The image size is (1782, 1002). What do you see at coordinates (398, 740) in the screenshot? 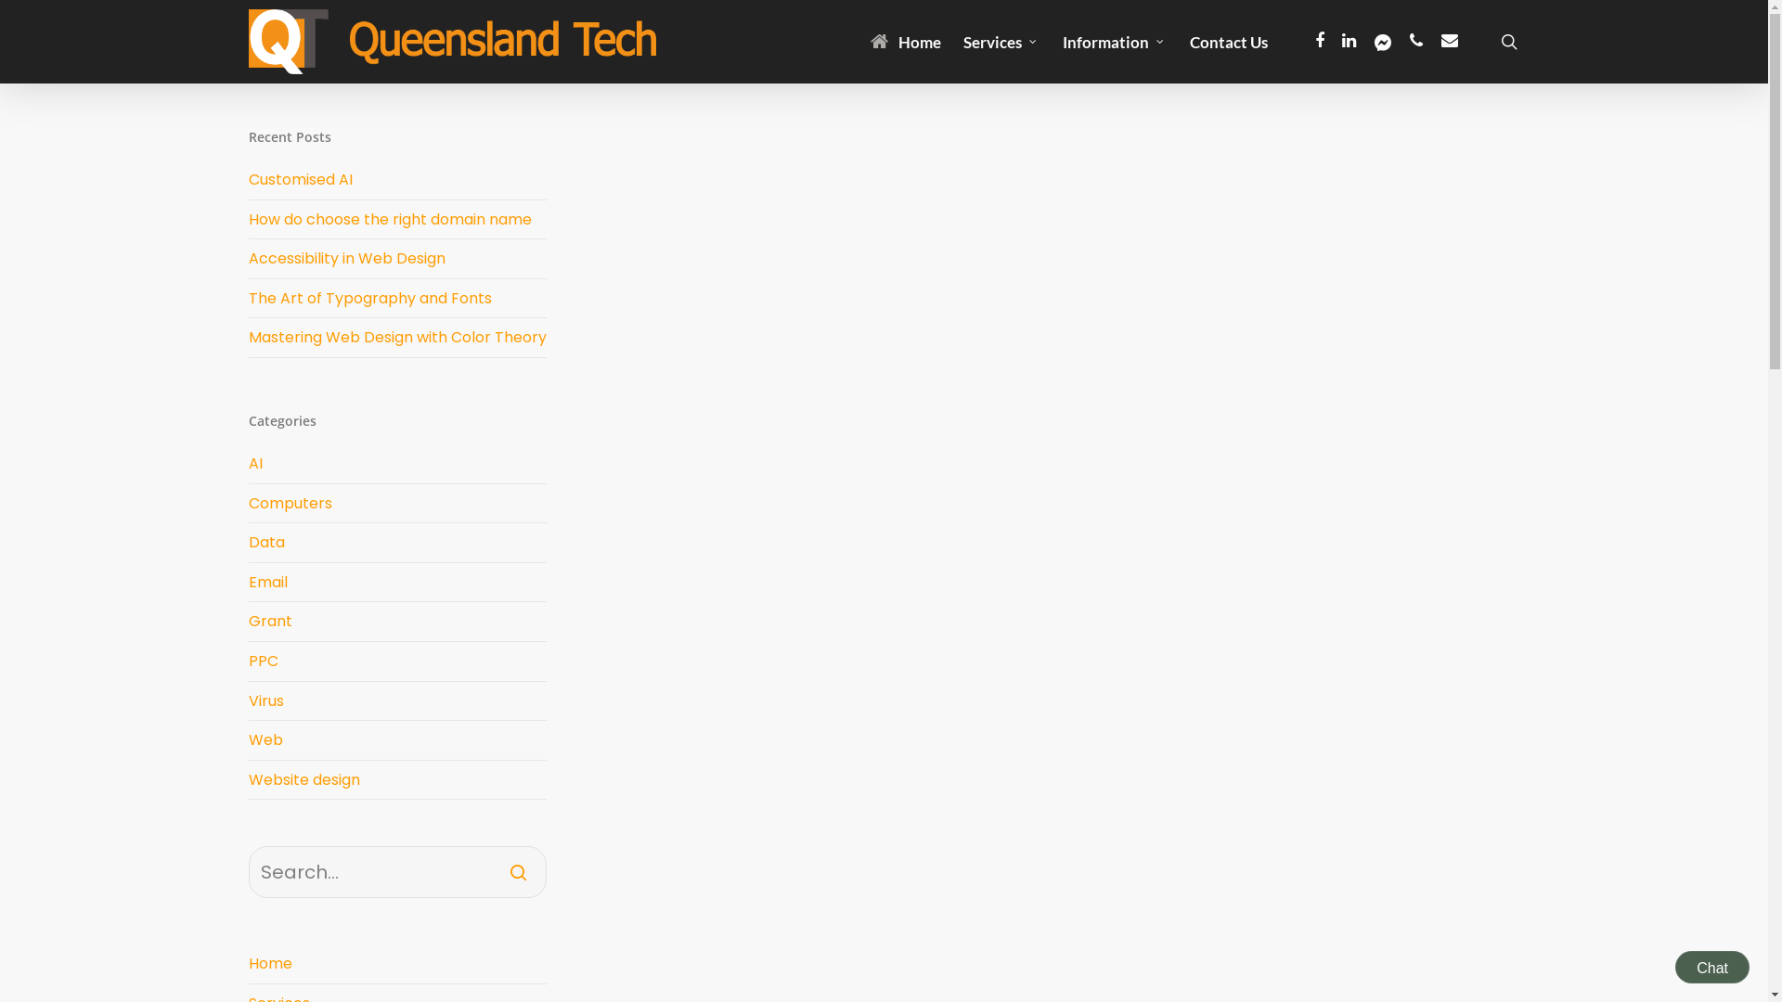
I see `Web` at bounding box center [398, 740].